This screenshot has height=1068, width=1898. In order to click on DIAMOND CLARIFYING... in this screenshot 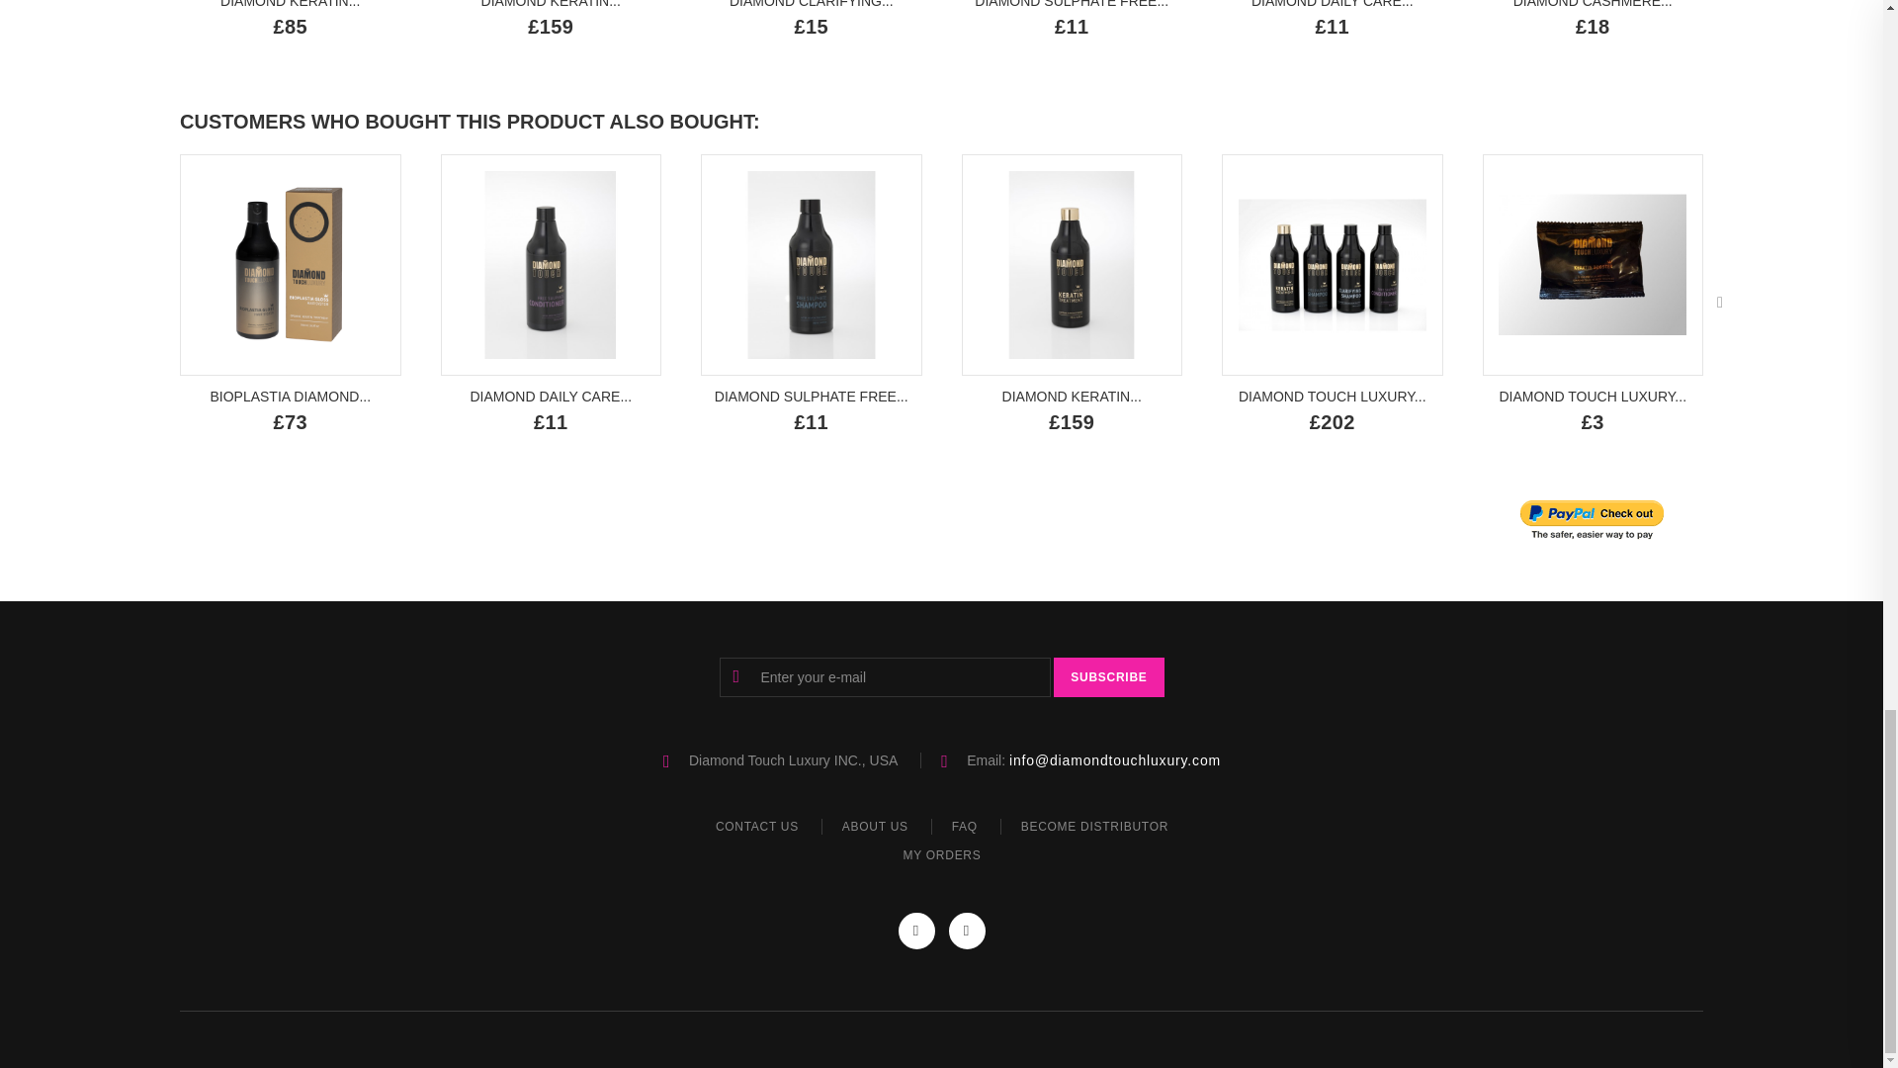, I will do `click(811, 4)`.